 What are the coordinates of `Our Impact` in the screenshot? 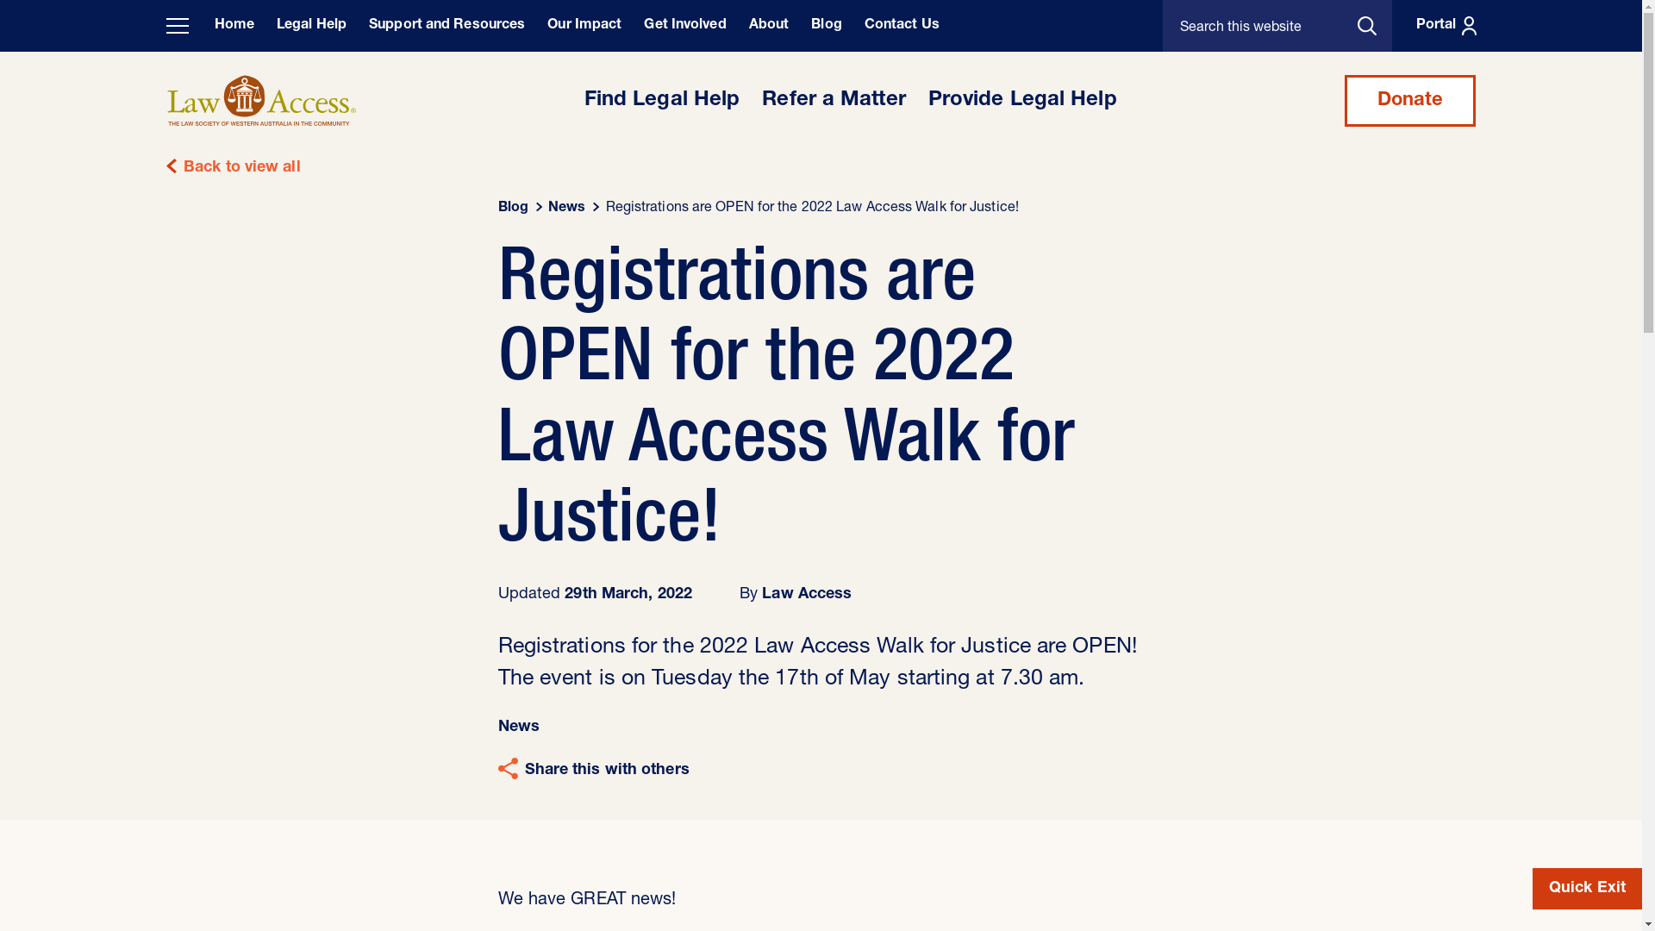 It's located at (584, 26).